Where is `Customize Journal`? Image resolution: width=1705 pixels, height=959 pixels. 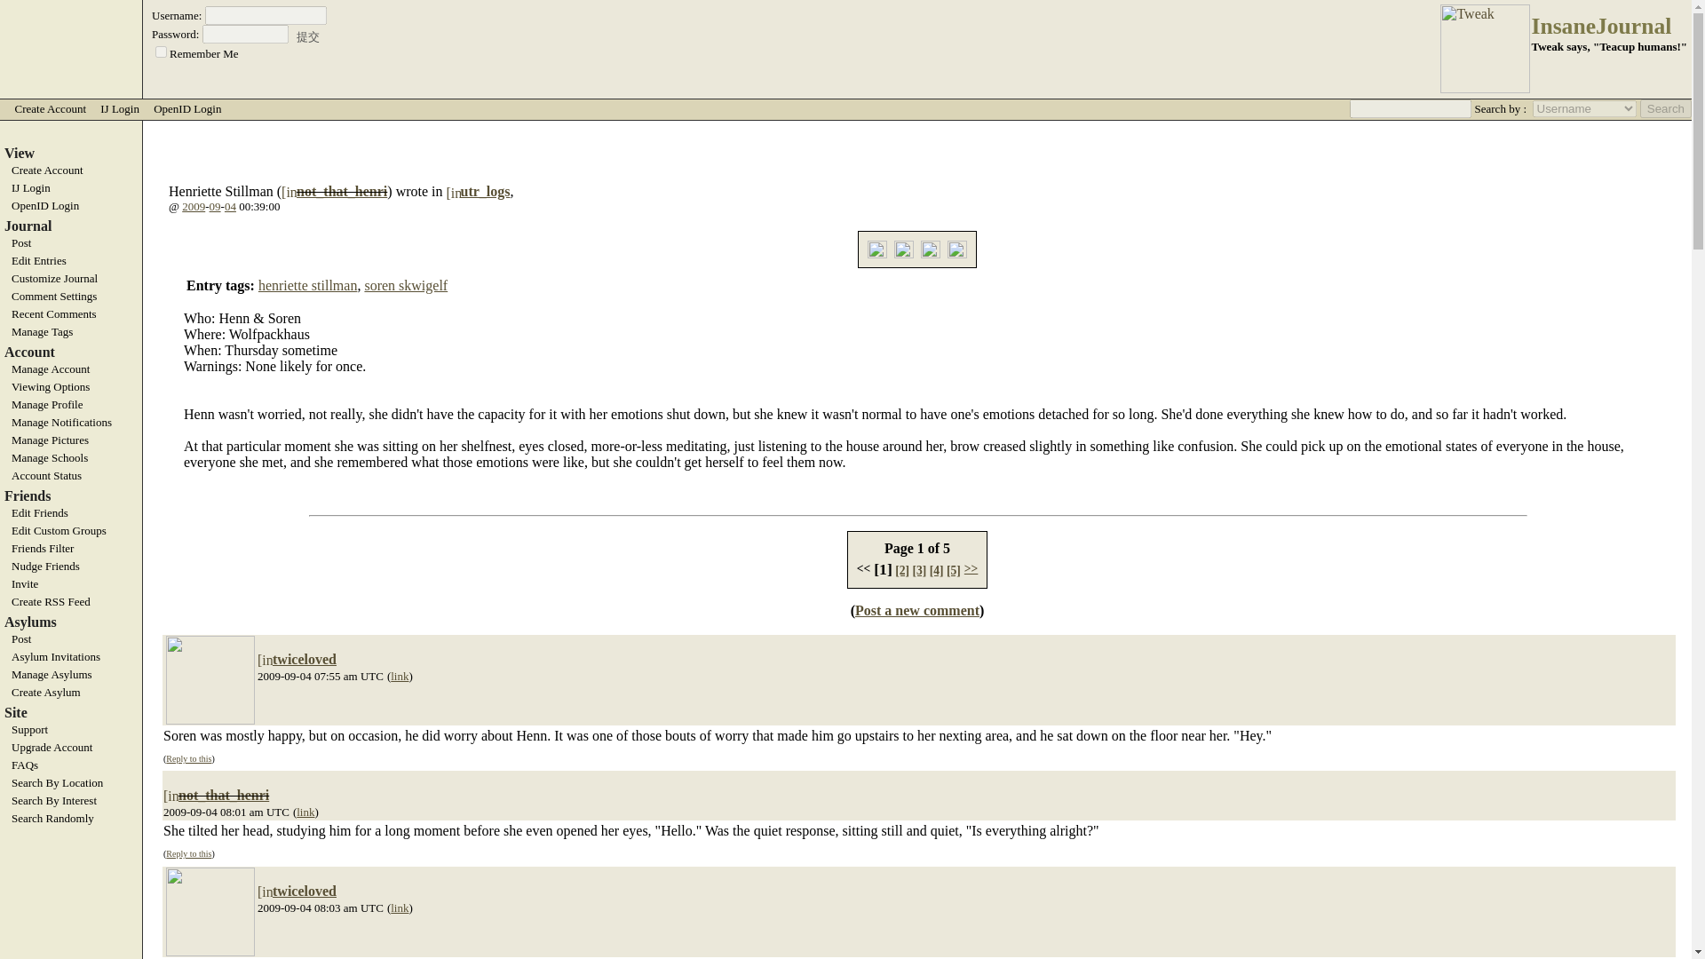
Customize Journal is located at coordinates (71, 278).